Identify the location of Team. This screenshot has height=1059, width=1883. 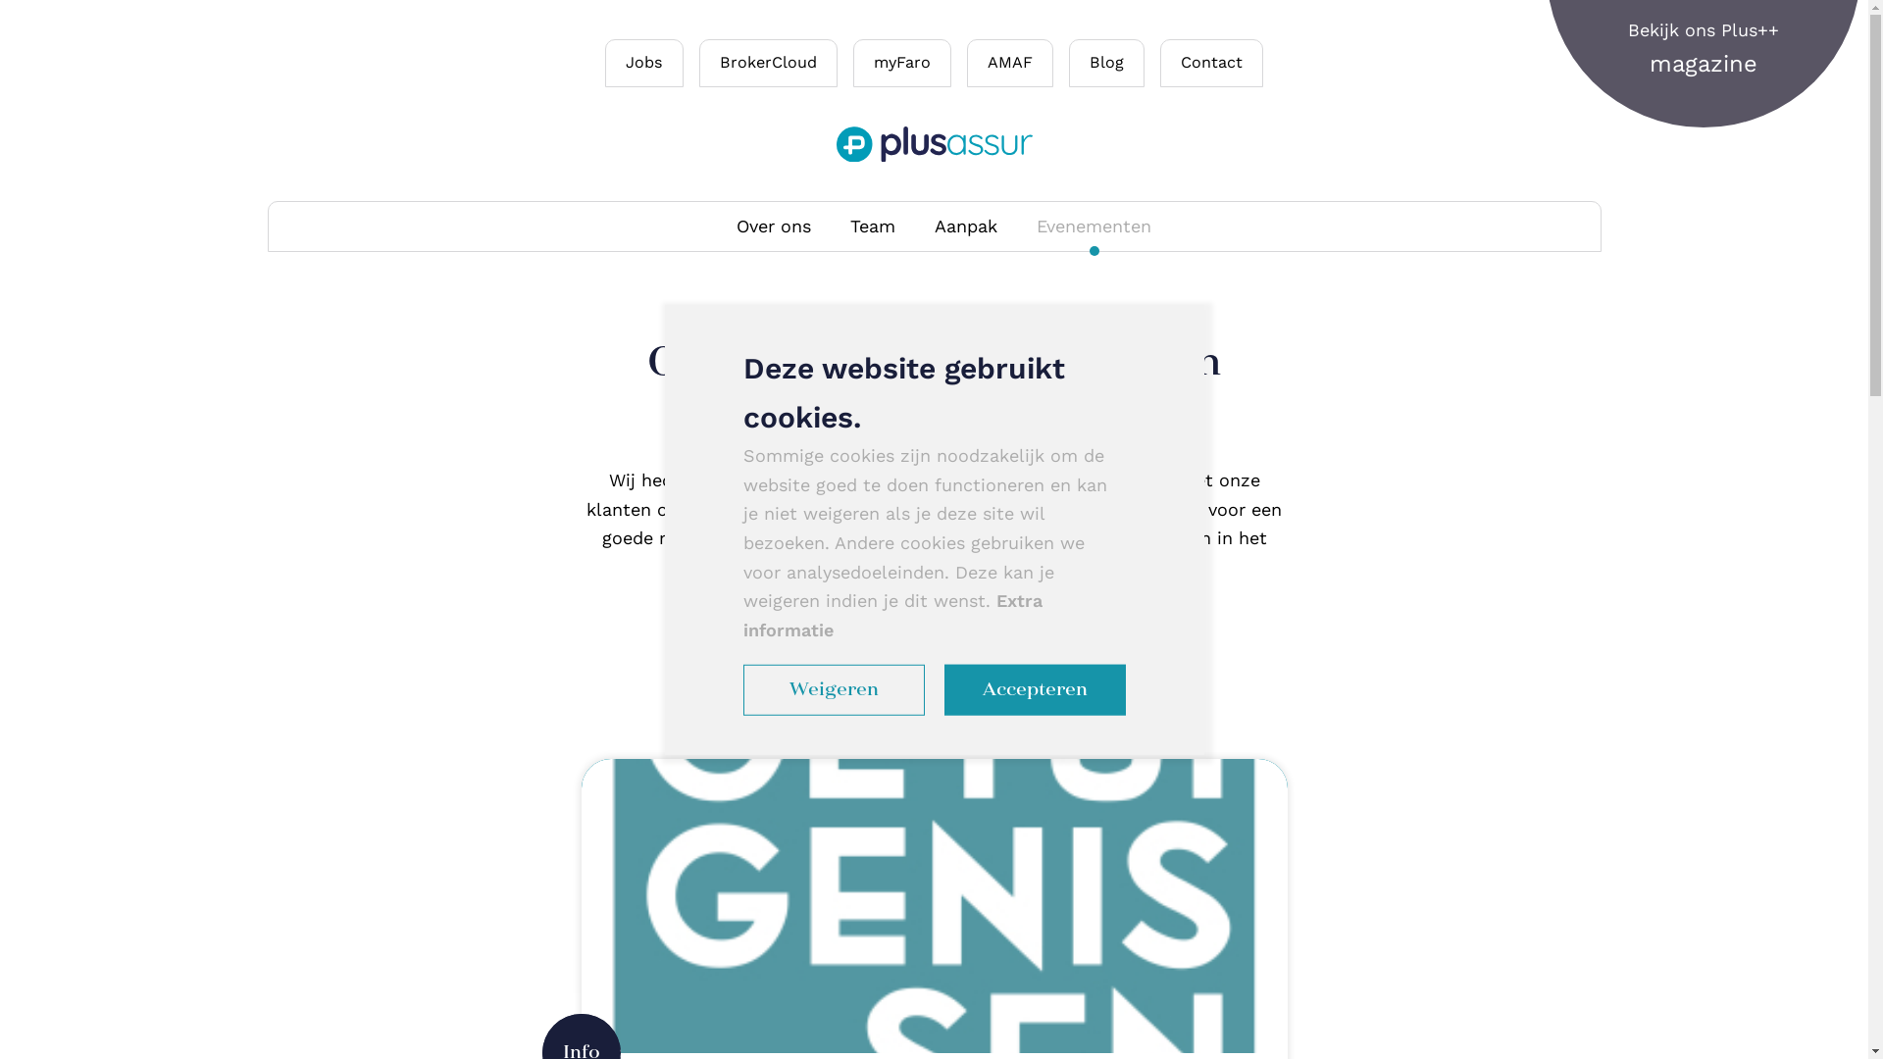
(873, 227).